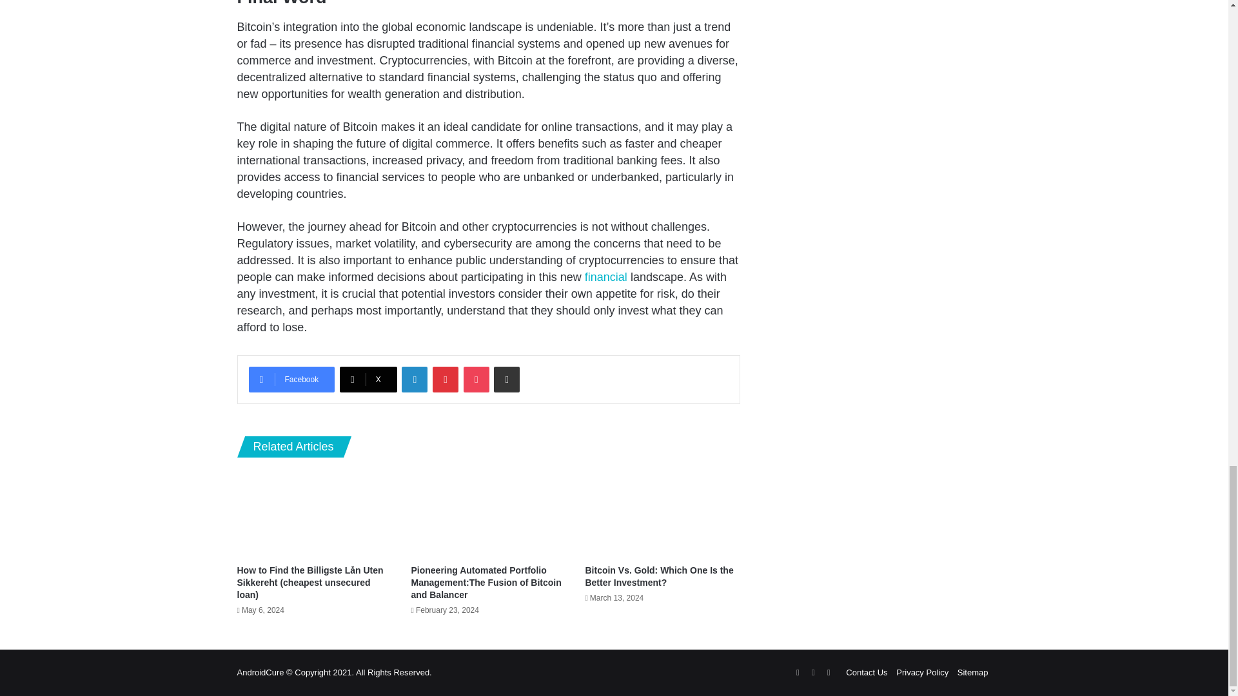 The height and width of the screenshot is (696, 1238). What do you see at coordinates (606, 277) in the screenshot?
I see `financial` at bounding box center [606, 277].